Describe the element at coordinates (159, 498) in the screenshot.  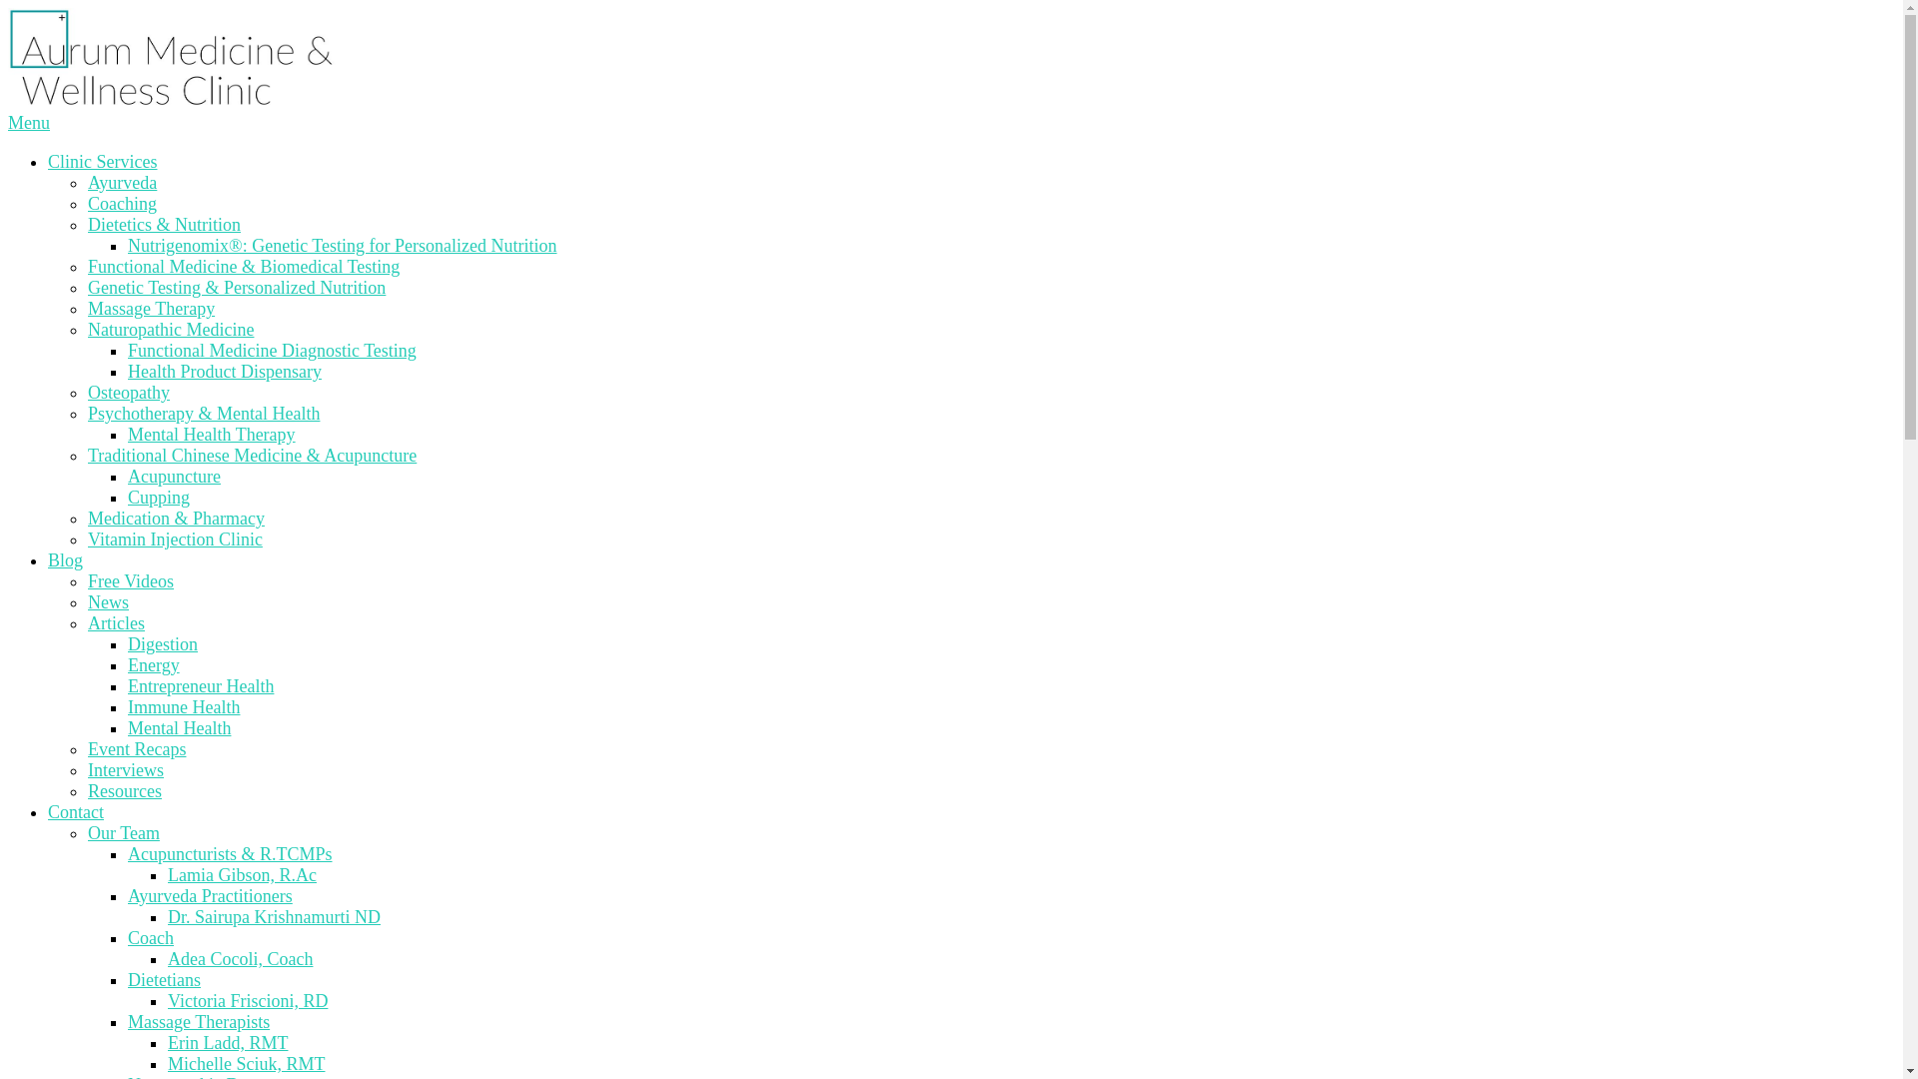
I see `Cupping` at that location.